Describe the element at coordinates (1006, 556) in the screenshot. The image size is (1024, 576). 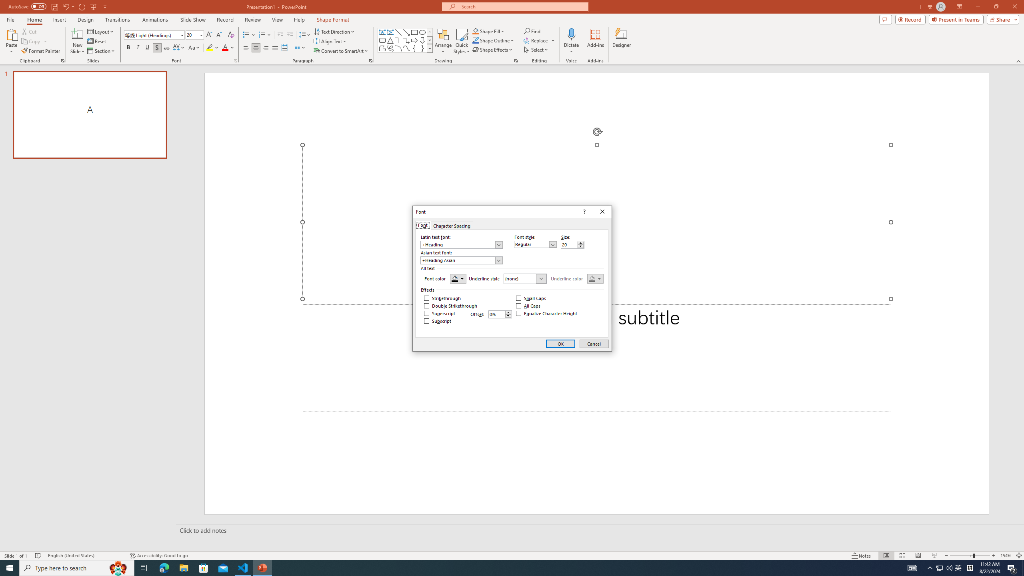
I see `Zoom 154%` at that location.